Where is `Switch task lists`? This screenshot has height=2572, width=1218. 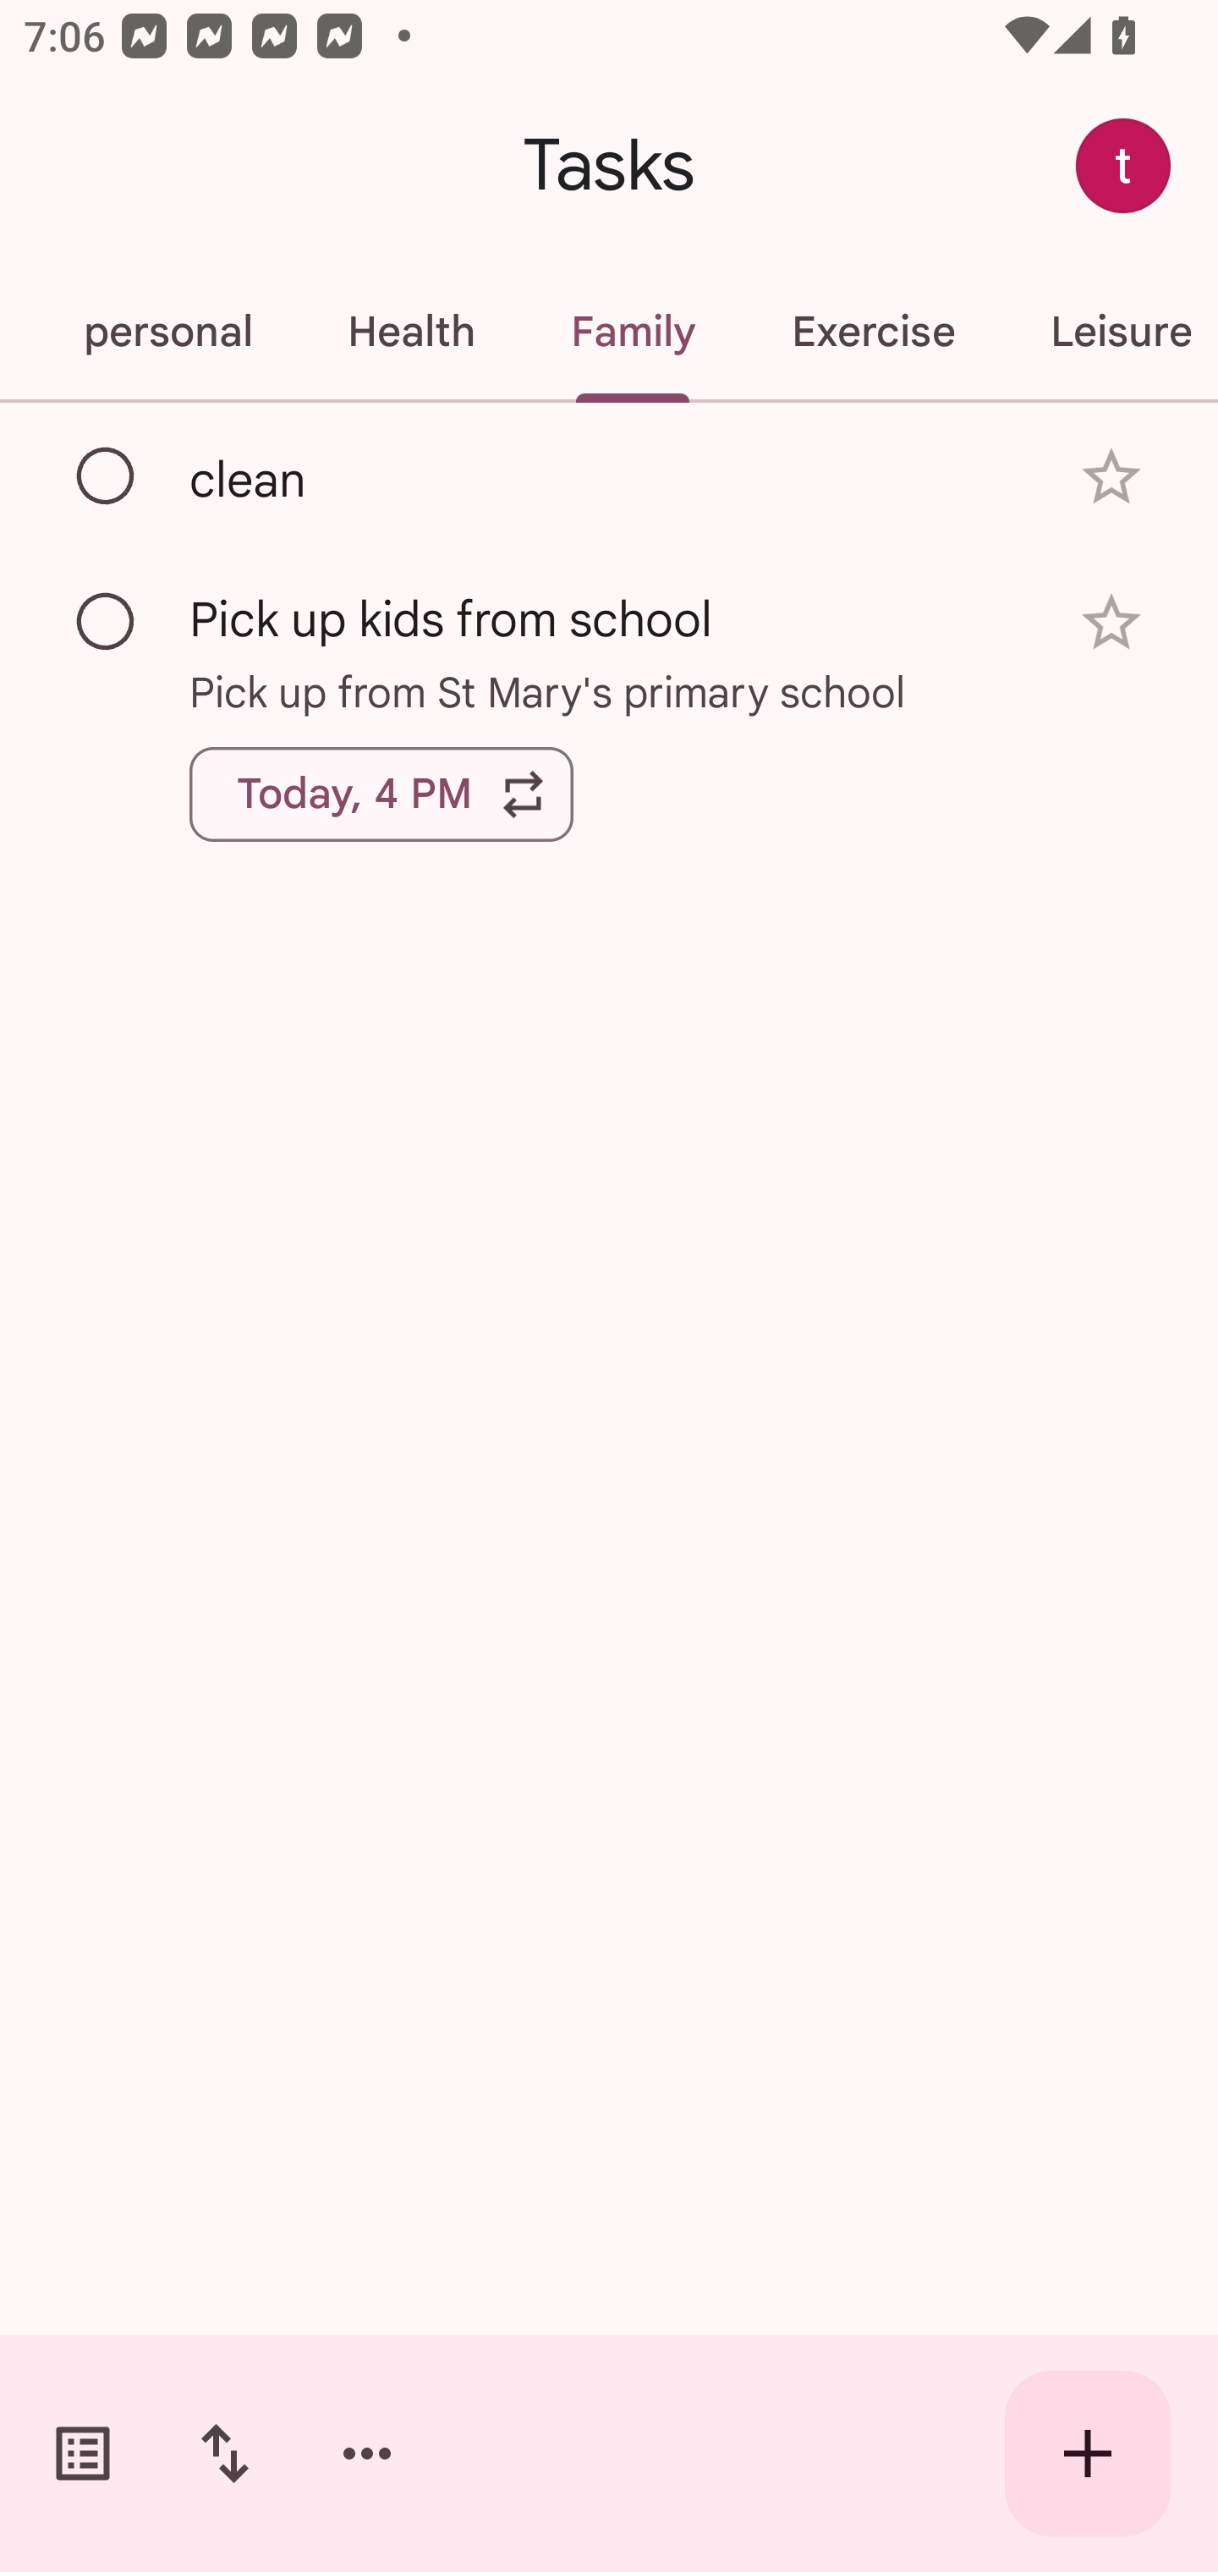
Switch task lists is located at coordinates (83, 2454).